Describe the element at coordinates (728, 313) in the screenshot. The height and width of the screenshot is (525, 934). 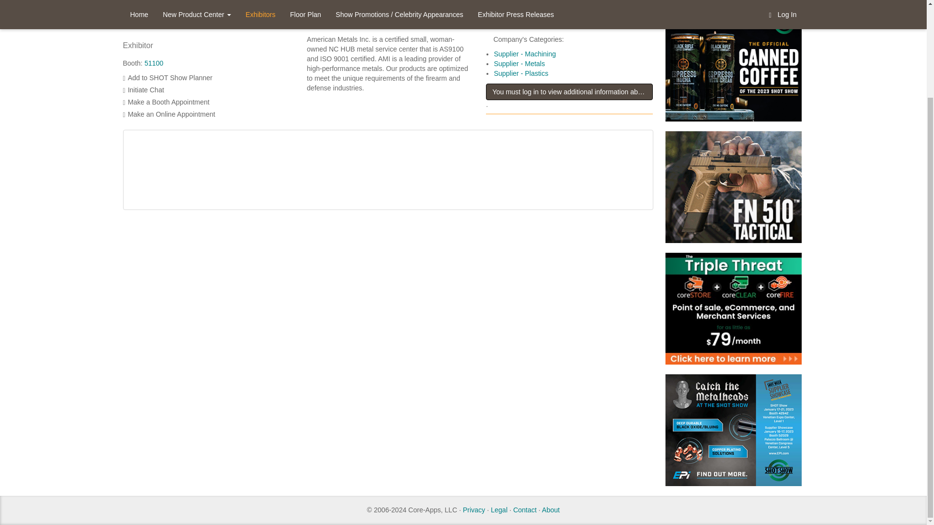
I see `Banner` at that location.